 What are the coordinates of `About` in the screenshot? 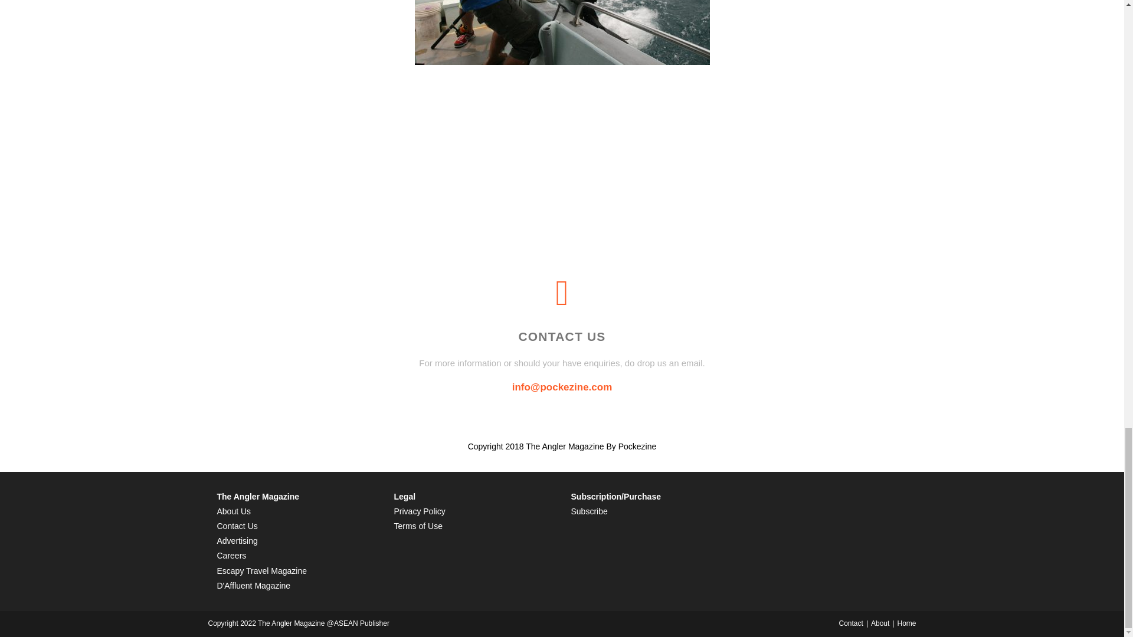 It's located at (880, 623).